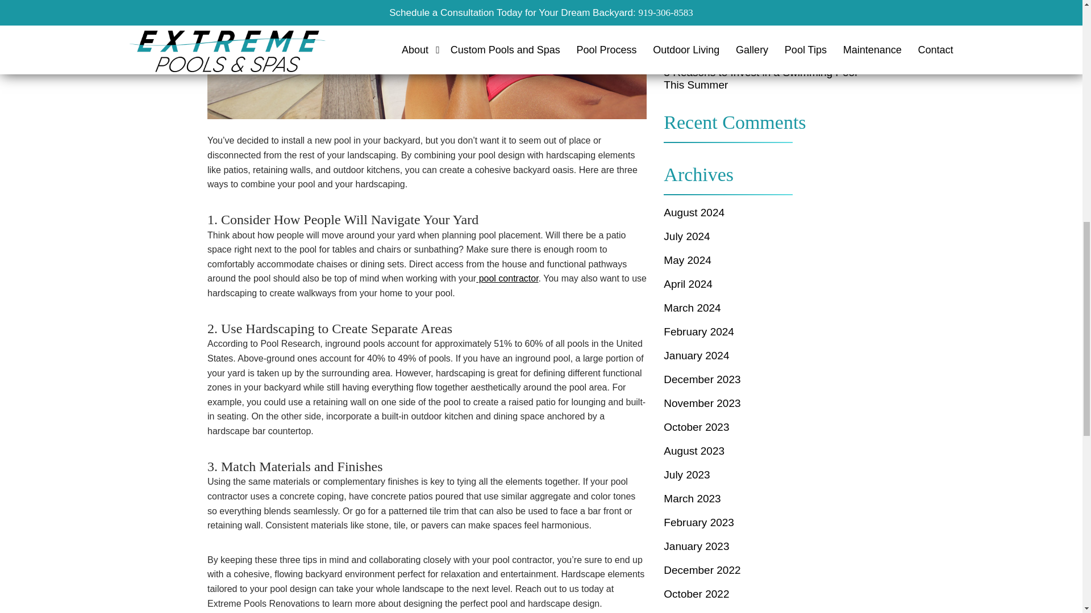 The width and height of the screenshot is (1091, 613). What do you see at coordinates (769, 570) in the screenshot?
I see `December 2022` at bounding box center [769, 570].